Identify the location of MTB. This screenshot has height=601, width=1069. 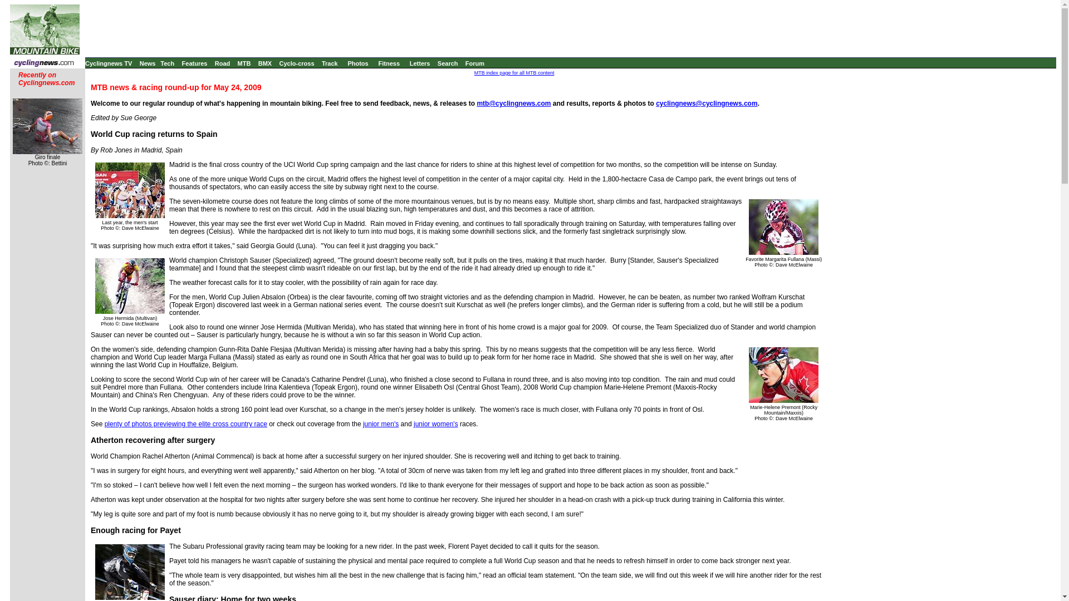
(244, 63).